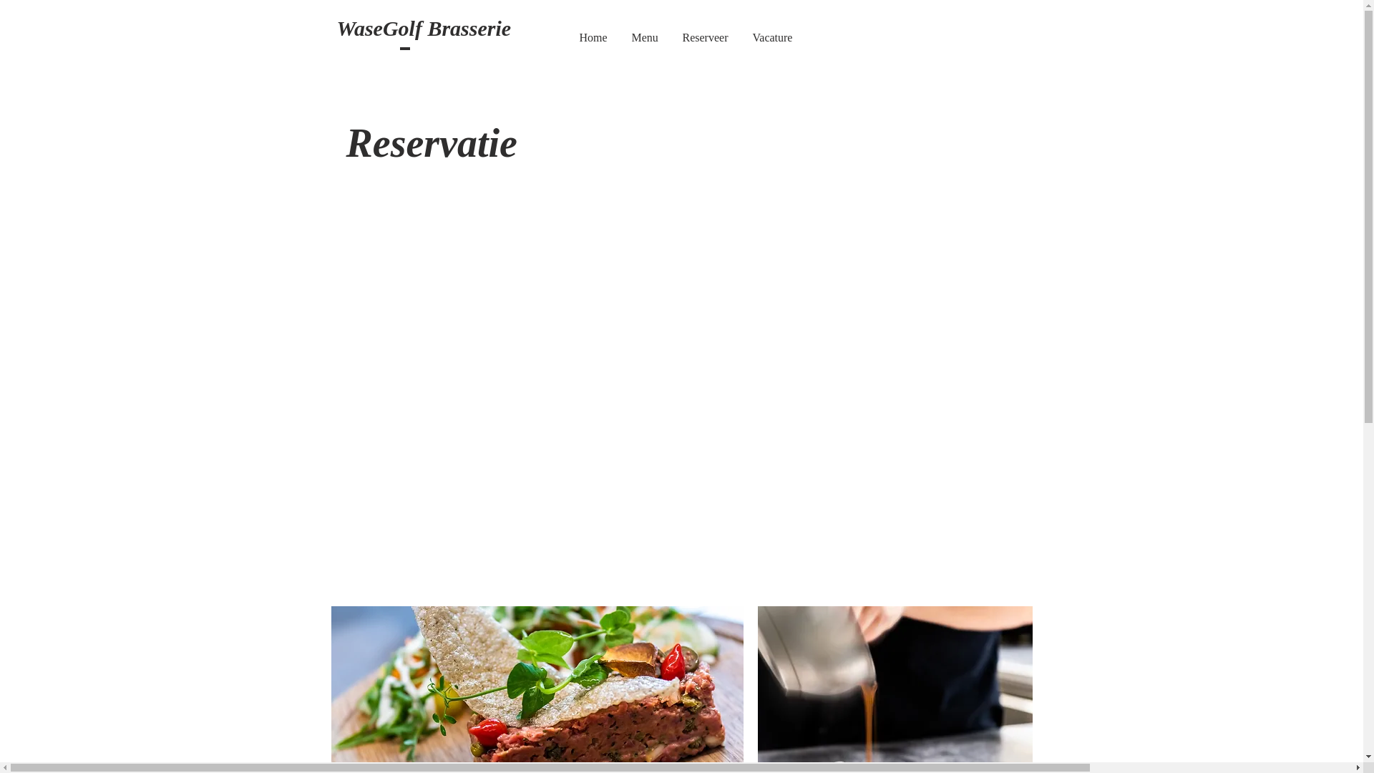 The width and height of the screenshot is (1374, 773). Describe the element at coordinates (645, 38) in the screenshot. I see `Menu` at that location.